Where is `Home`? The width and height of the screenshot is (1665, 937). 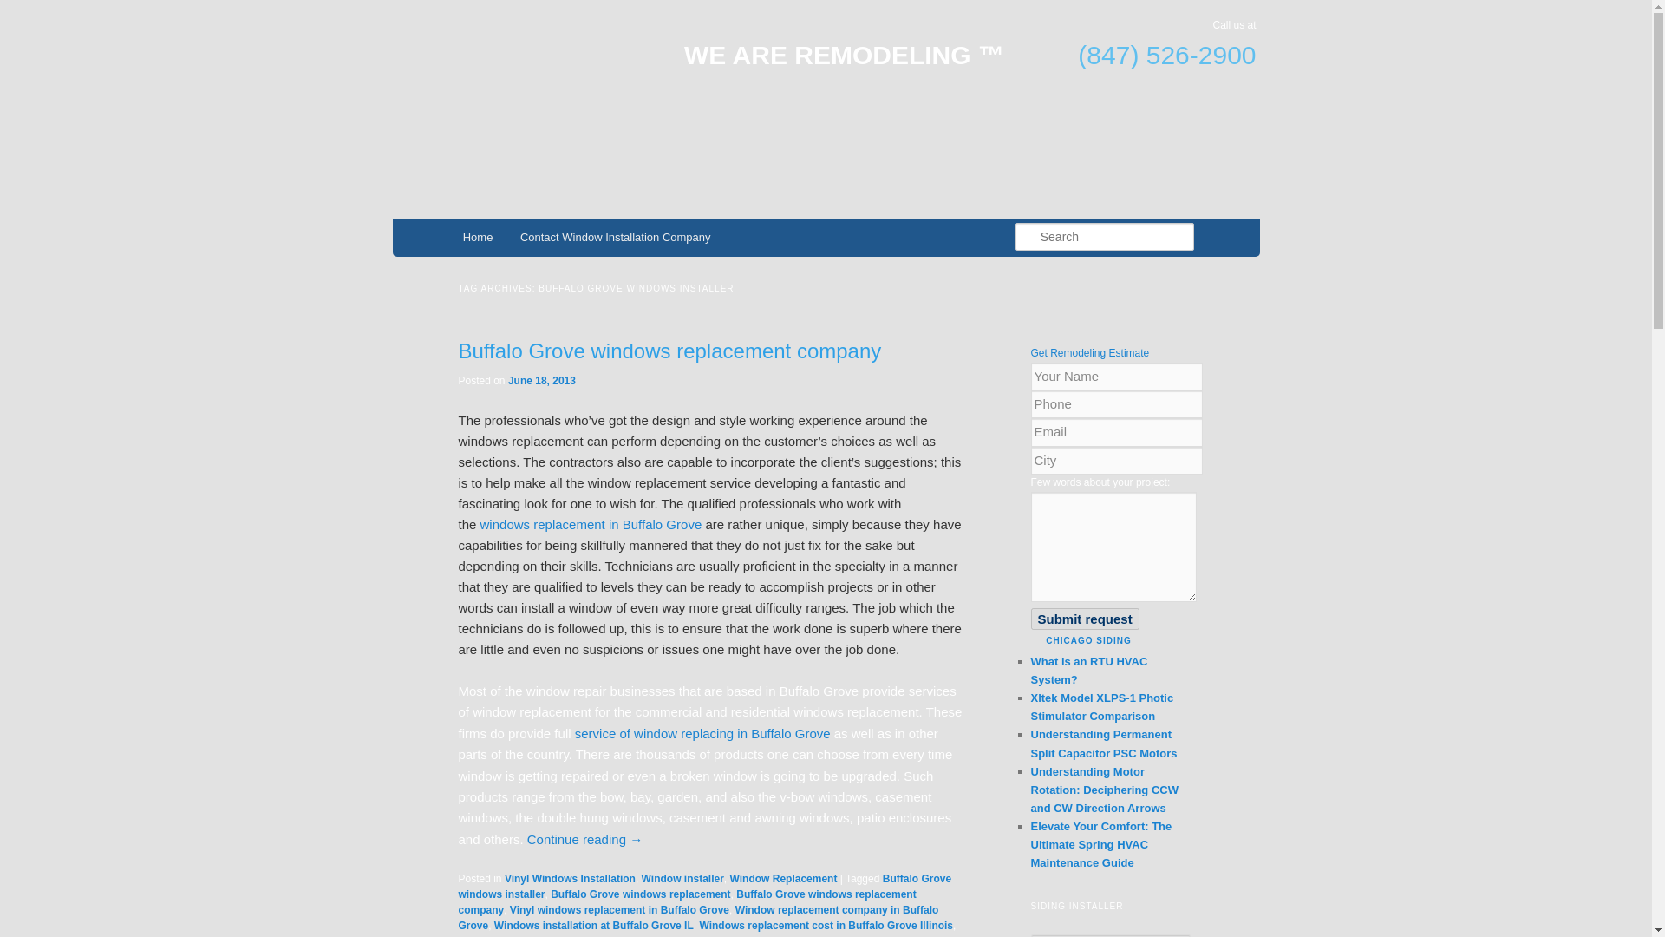
Home is located at coordinates (477, 236).